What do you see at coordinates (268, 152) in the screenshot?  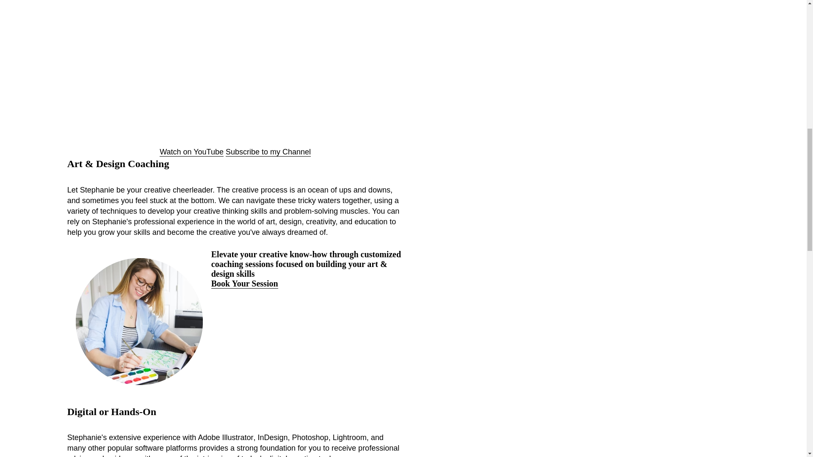 I see `Subscribe to my Channel` at bounding box center [268, 152].